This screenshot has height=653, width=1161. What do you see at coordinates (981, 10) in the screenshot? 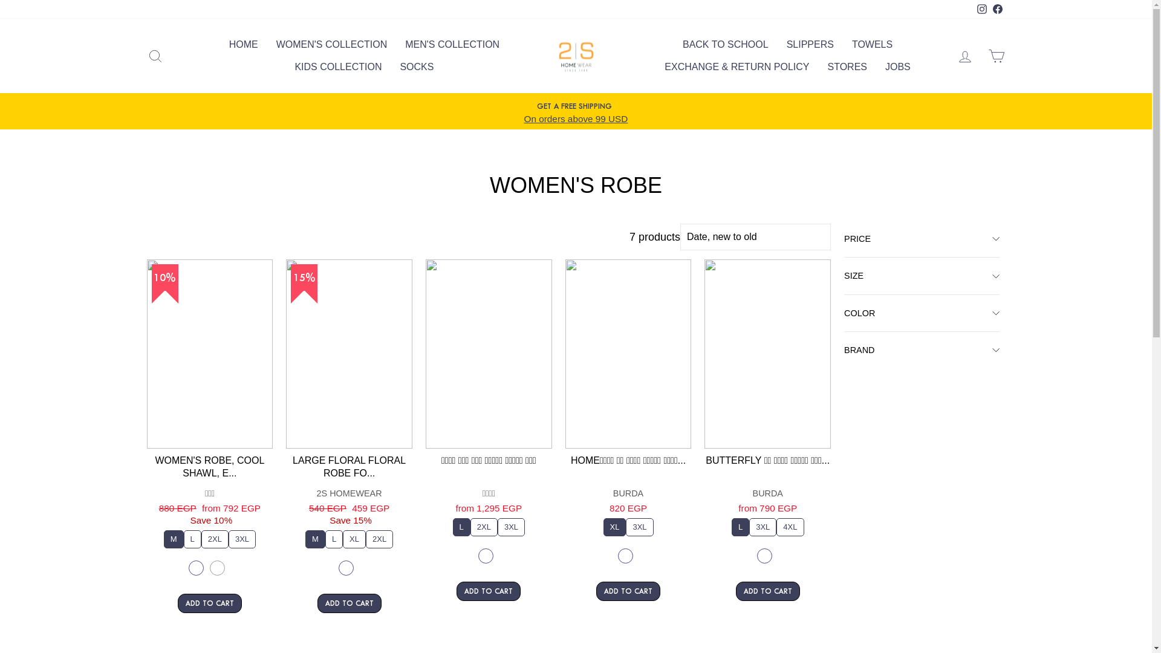
I see `Instagram` at bounding box center [981, 10].